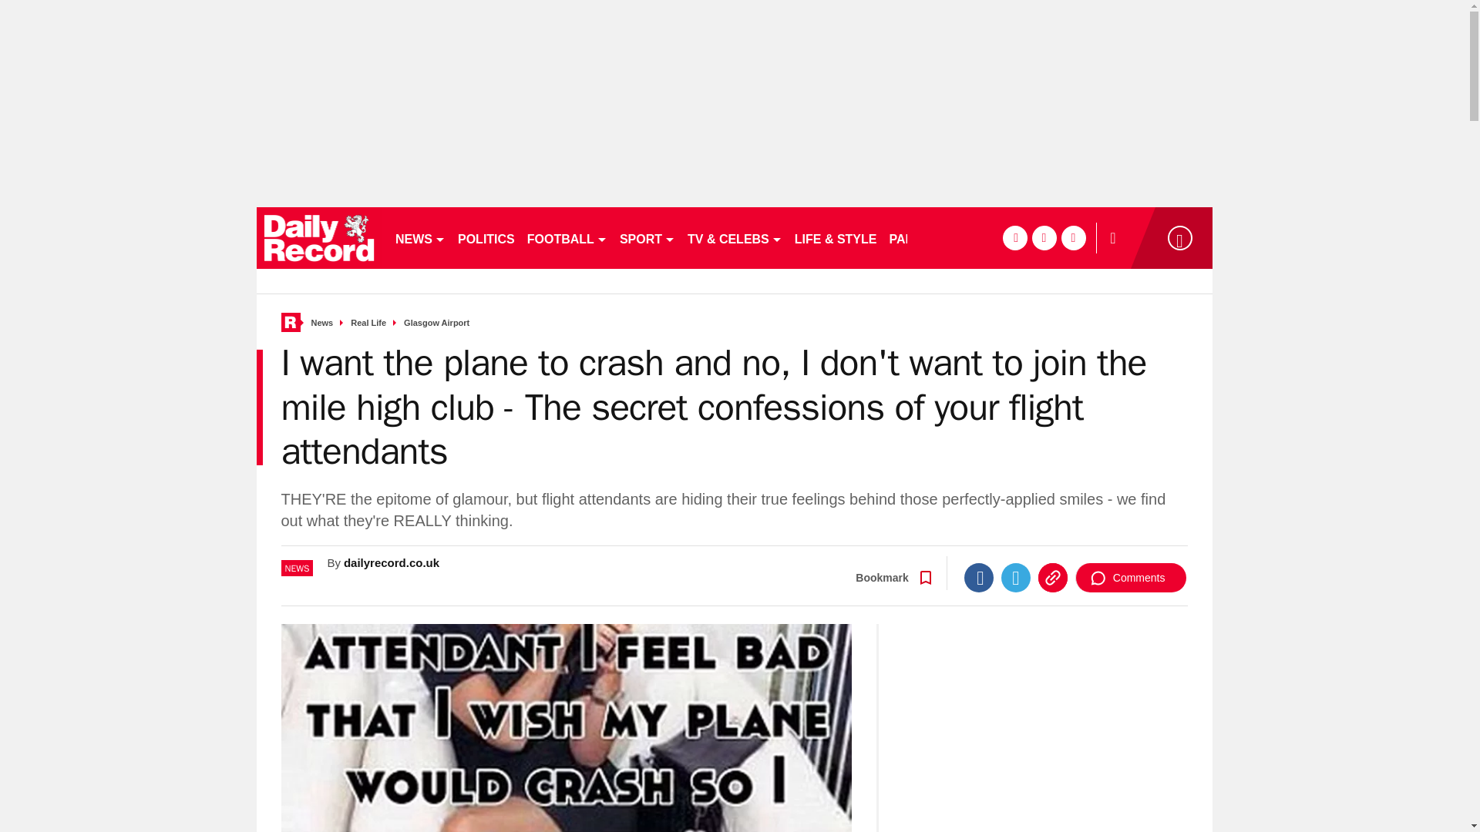 The image size is (1480, 832). What do you see at coordinates (419, 237) in the screenshot?
I see `NEWS` at bounding box center [419, 237].